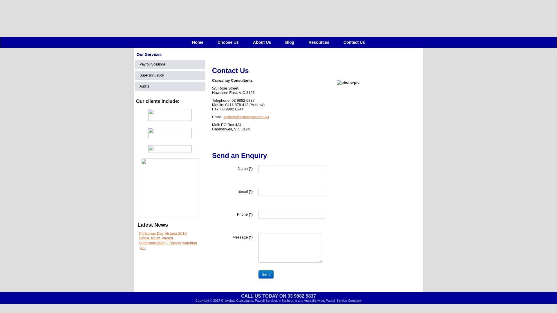  I want to click on Audits, so click(170, 86).